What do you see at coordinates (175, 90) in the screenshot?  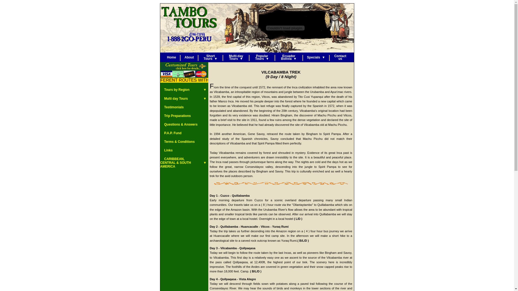 I see `Tours by Region` at bounding box center [175, 90].